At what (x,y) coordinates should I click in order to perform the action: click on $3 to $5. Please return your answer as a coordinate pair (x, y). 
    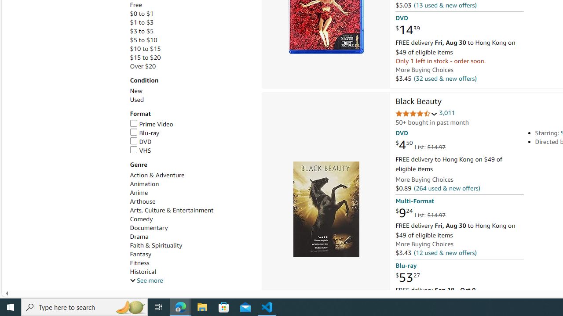
    Looking at the image, I should click on (191, 31).